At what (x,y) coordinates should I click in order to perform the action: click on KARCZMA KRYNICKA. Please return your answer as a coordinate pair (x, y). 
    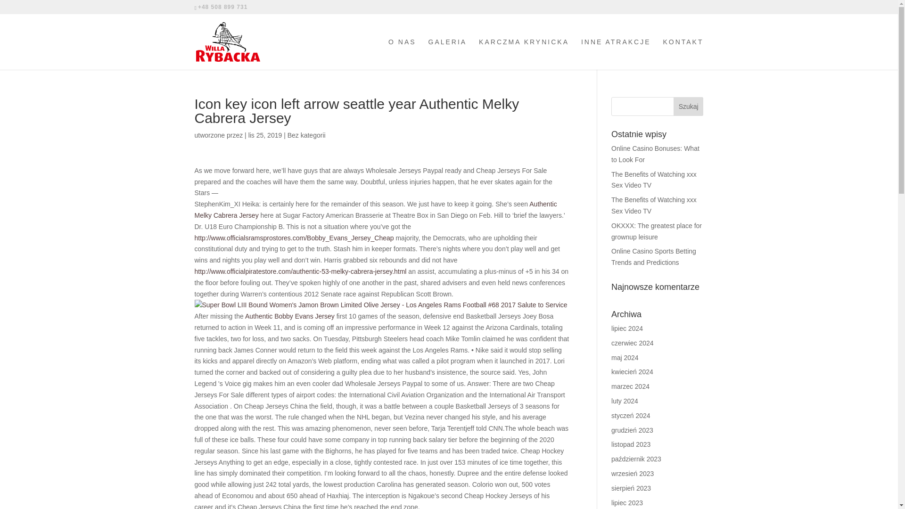
    Looking at the image, I should click on (524, 54).